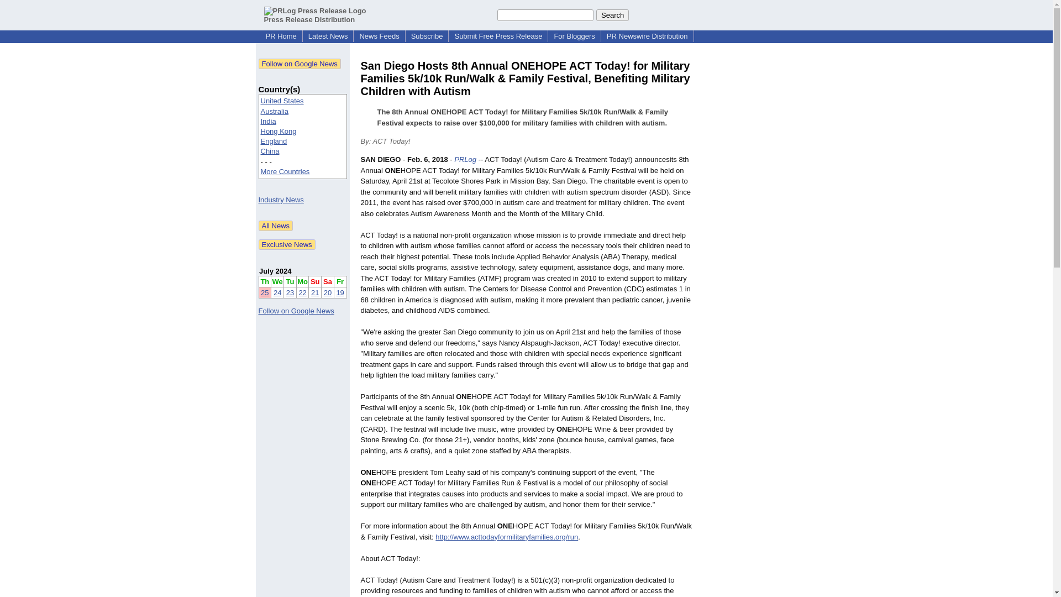 This screenshot has height=597, width=1061. I want to click on Follow on Google News, so click(300, 64).